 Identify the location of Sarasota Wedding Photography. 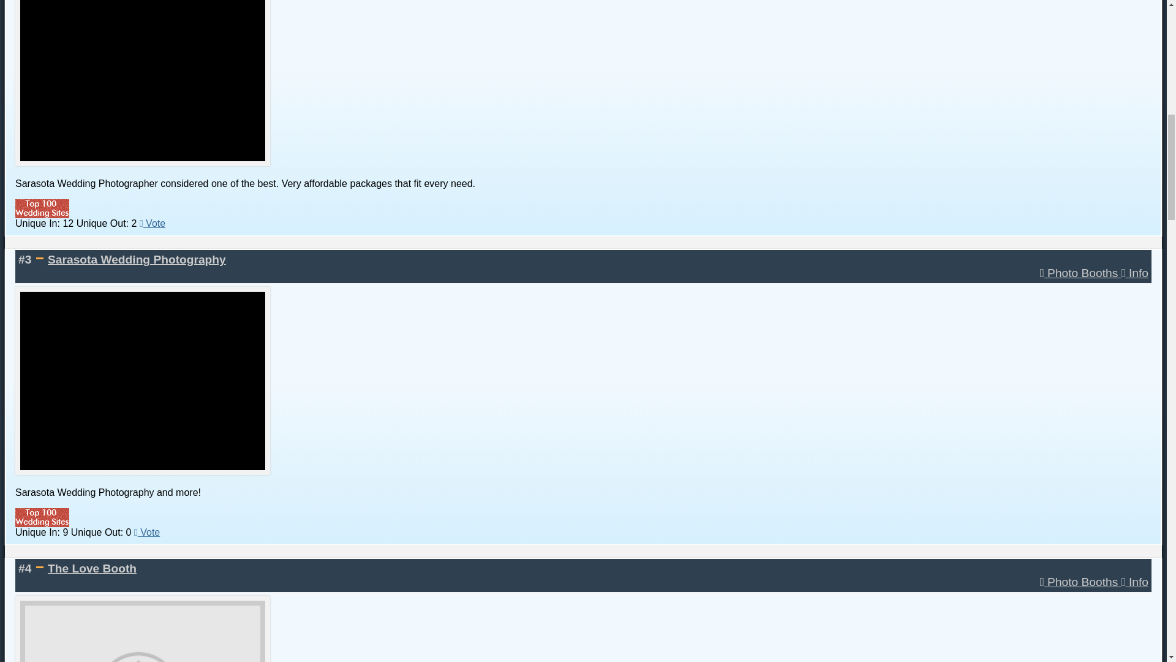
(137, 259).